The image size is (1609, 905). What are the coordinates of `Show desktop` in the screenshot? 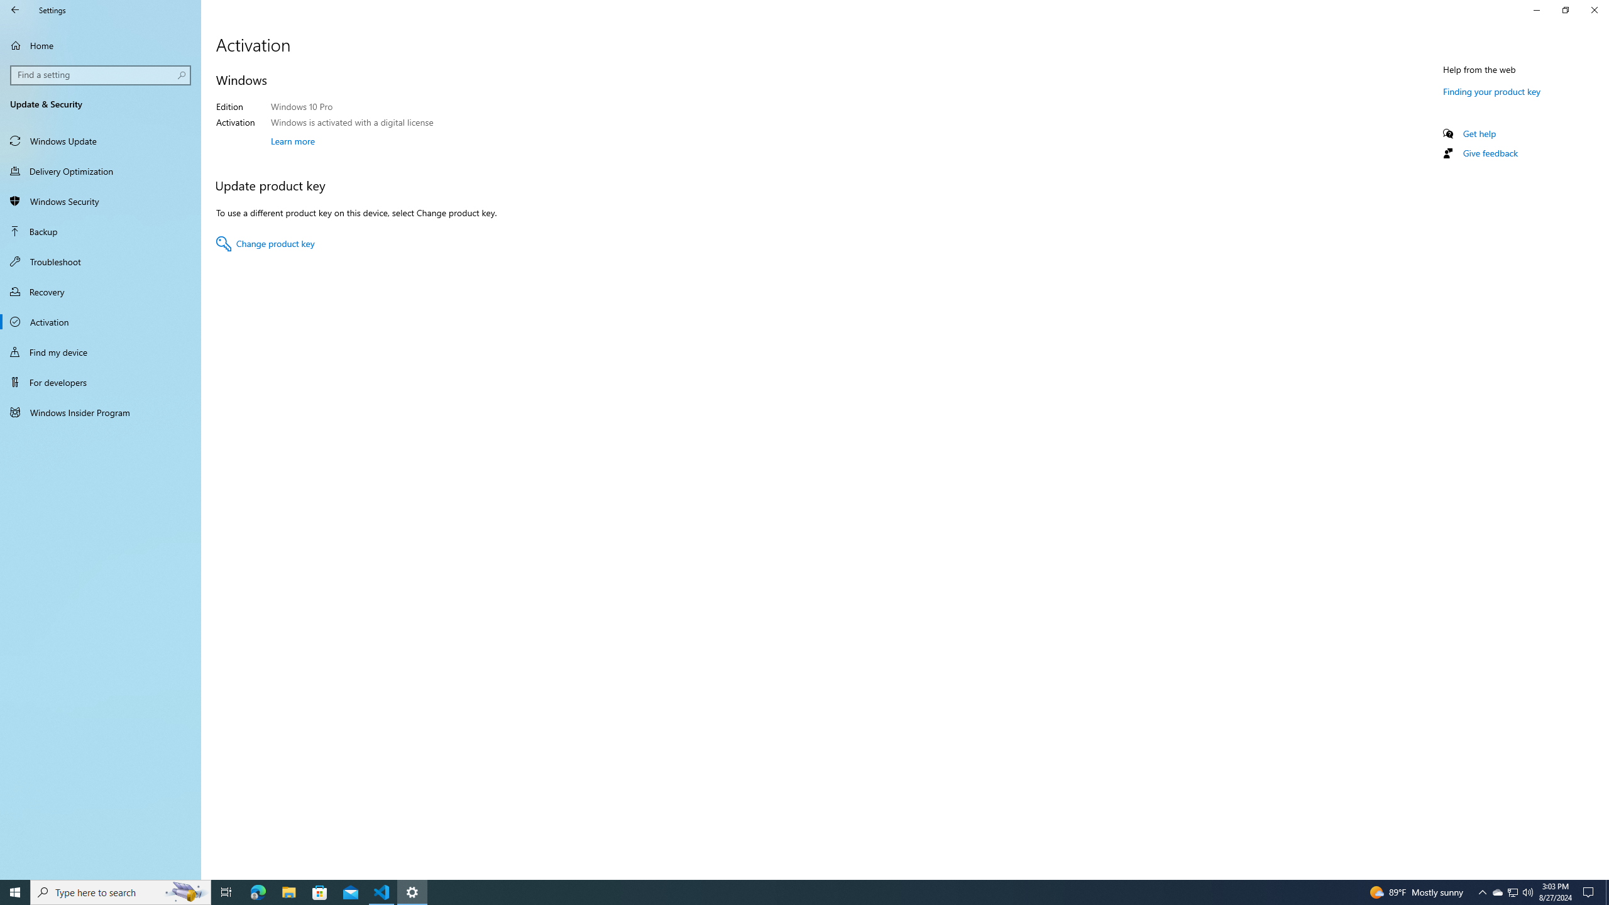 It's located at (1594, 10).